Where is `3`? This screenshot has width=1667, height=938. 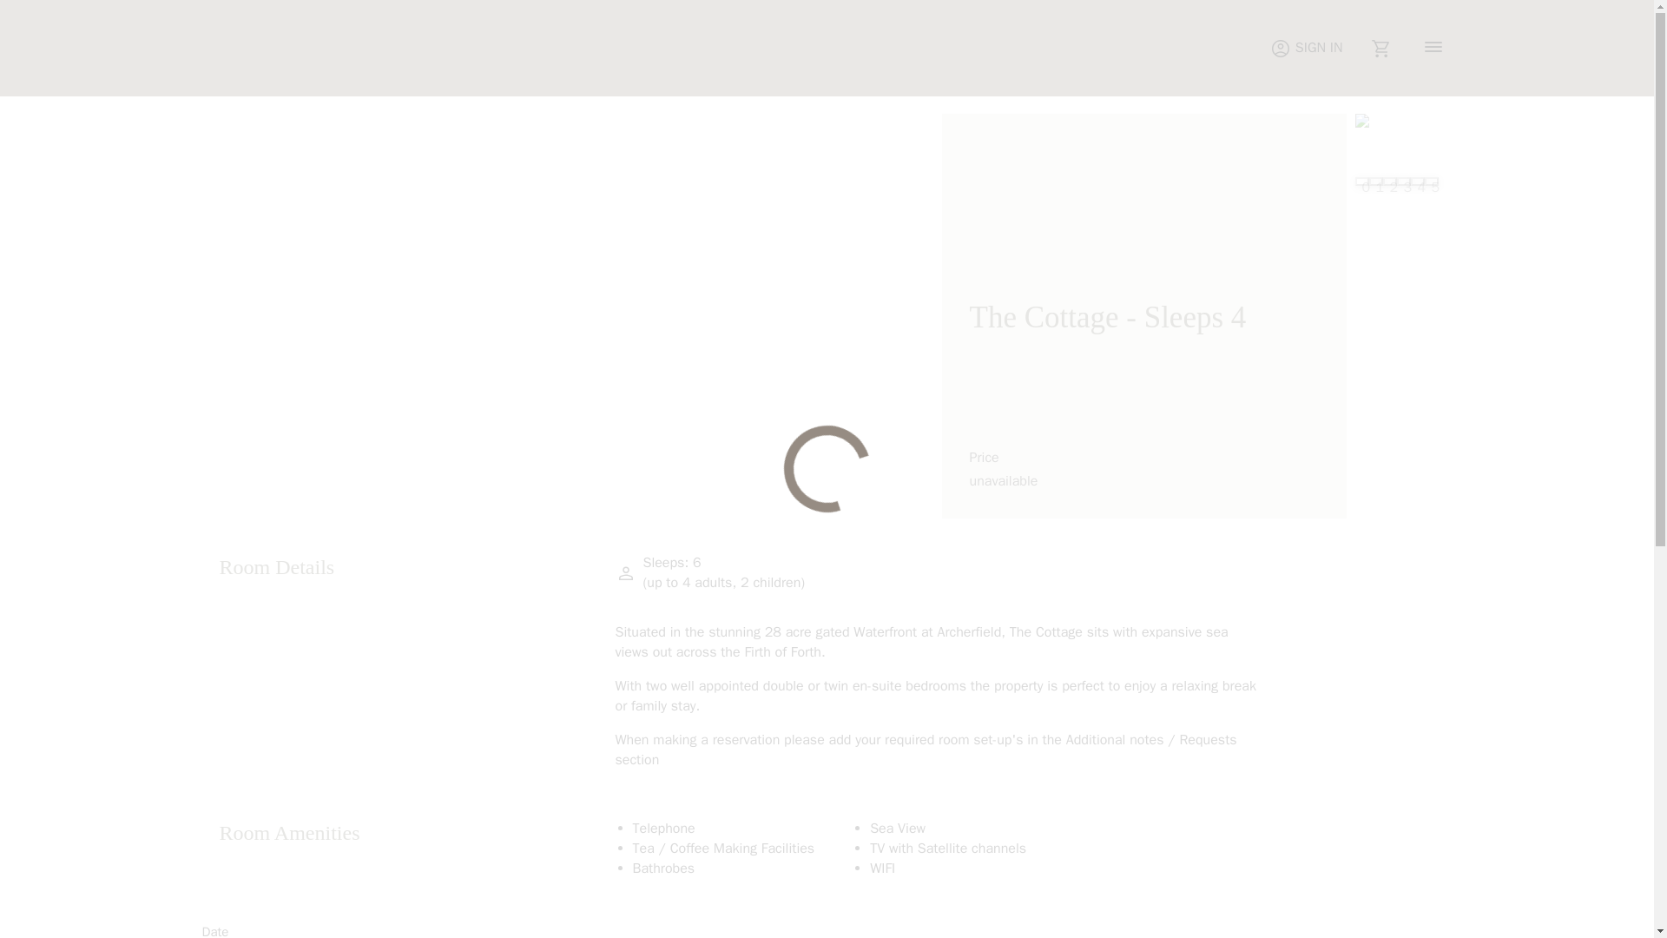 3 is located at coordinates (1403, 181).